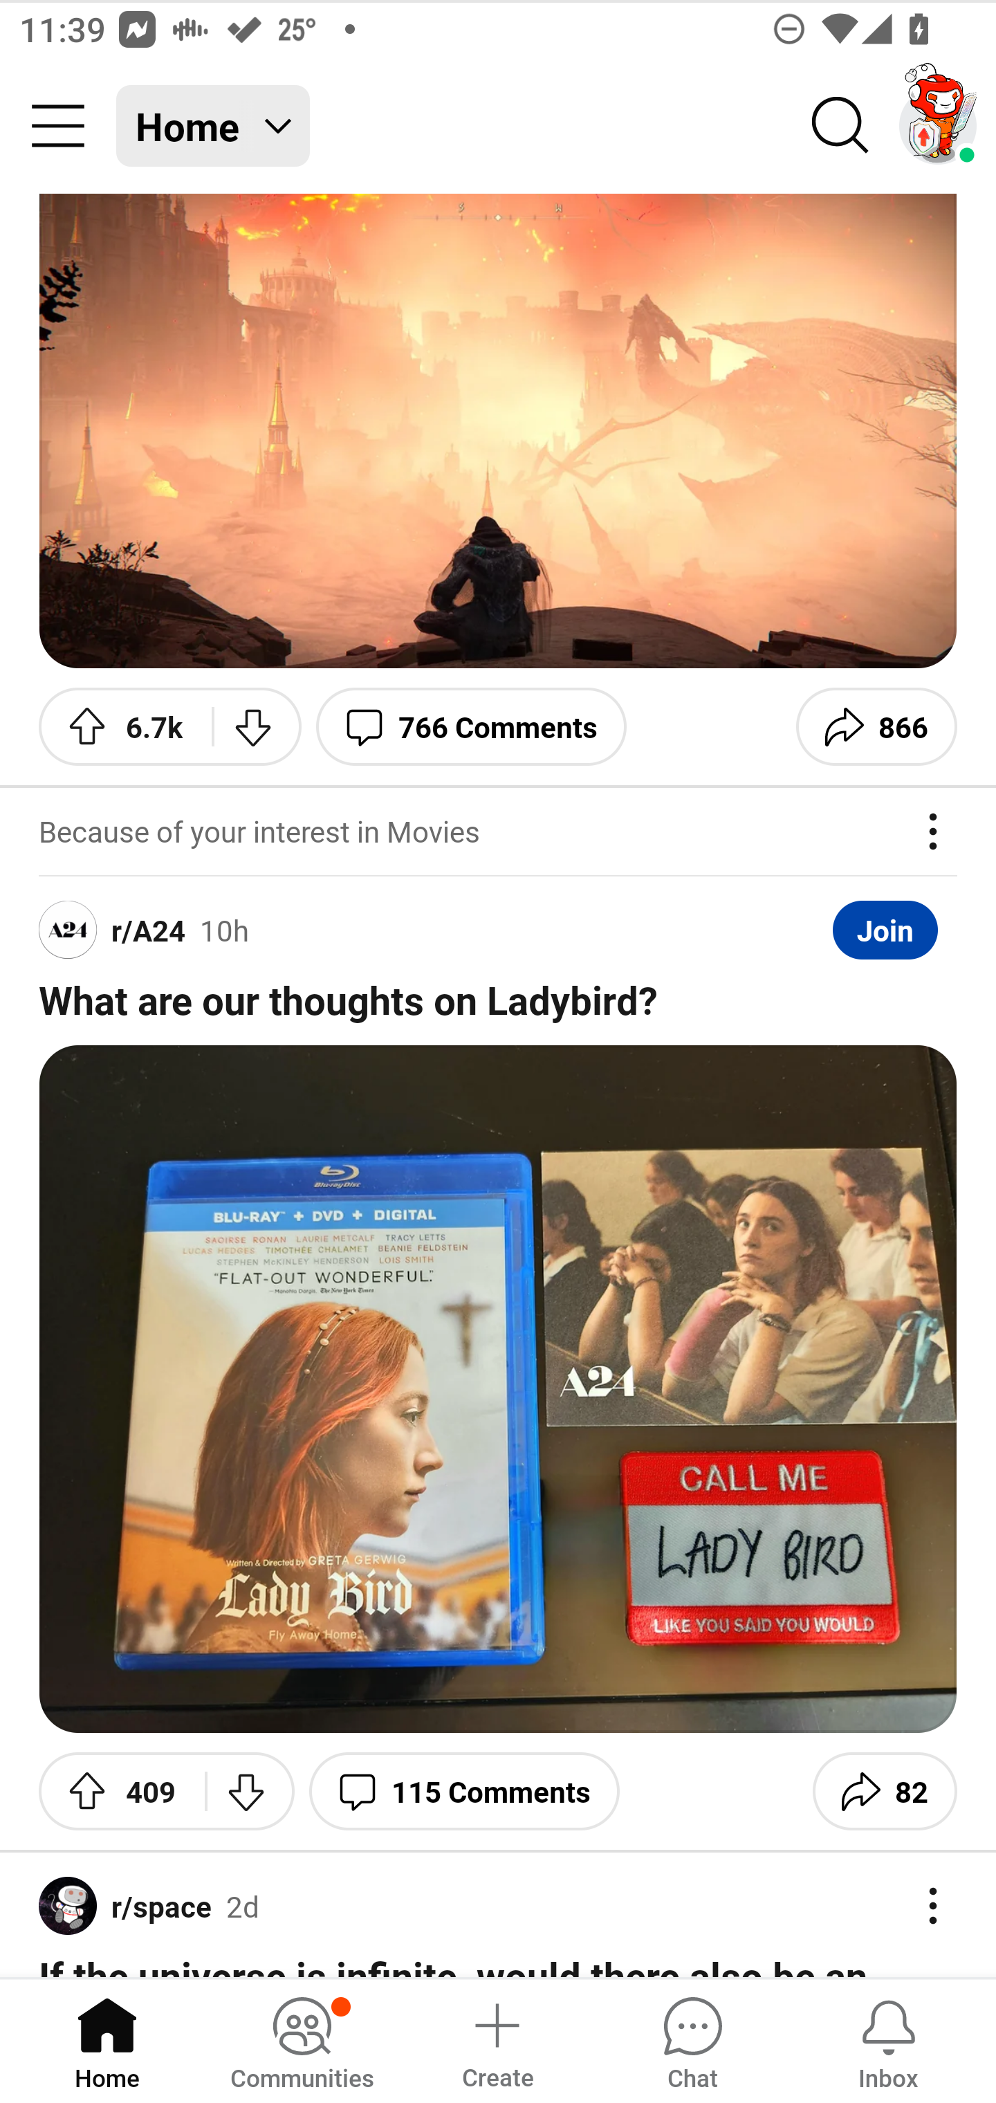 This screenshot has width=996, height=2103. Describe the element at coordinates (938, 126) in the screenshot. I see `TestAppium002 account` at that location.